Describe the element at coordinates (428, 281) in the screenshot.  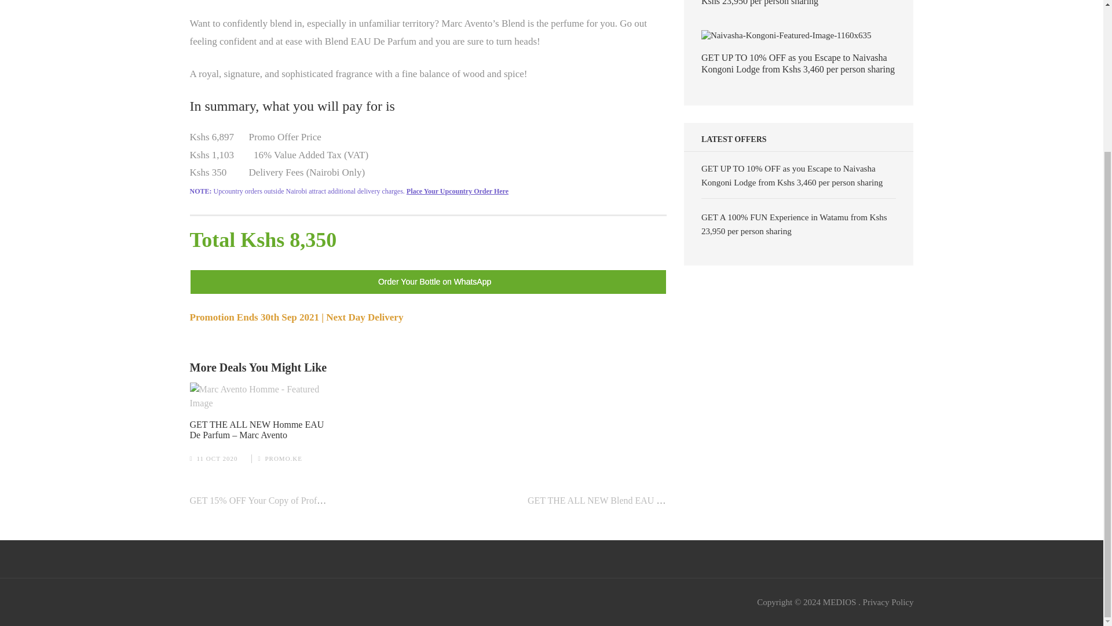
I see `  Order Your Bottle on WhatsApp` at that location.